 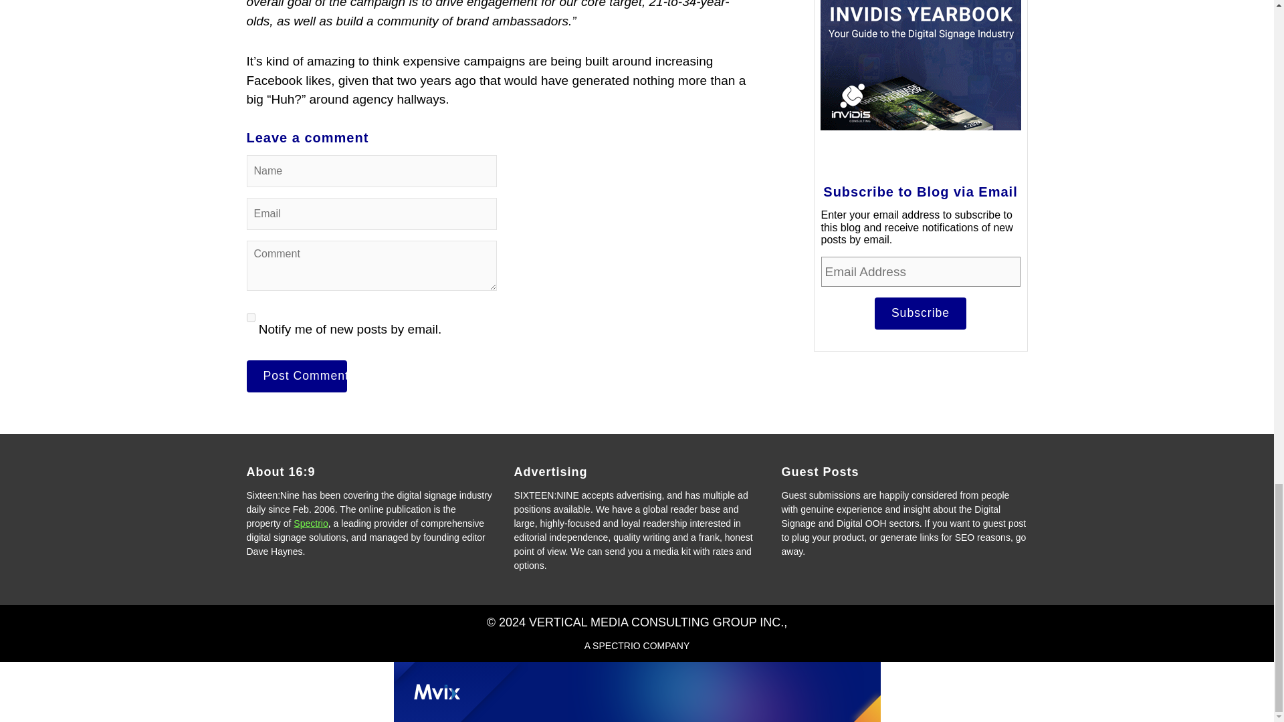 I want to click on Post Comment, so click(x=296, y=376).